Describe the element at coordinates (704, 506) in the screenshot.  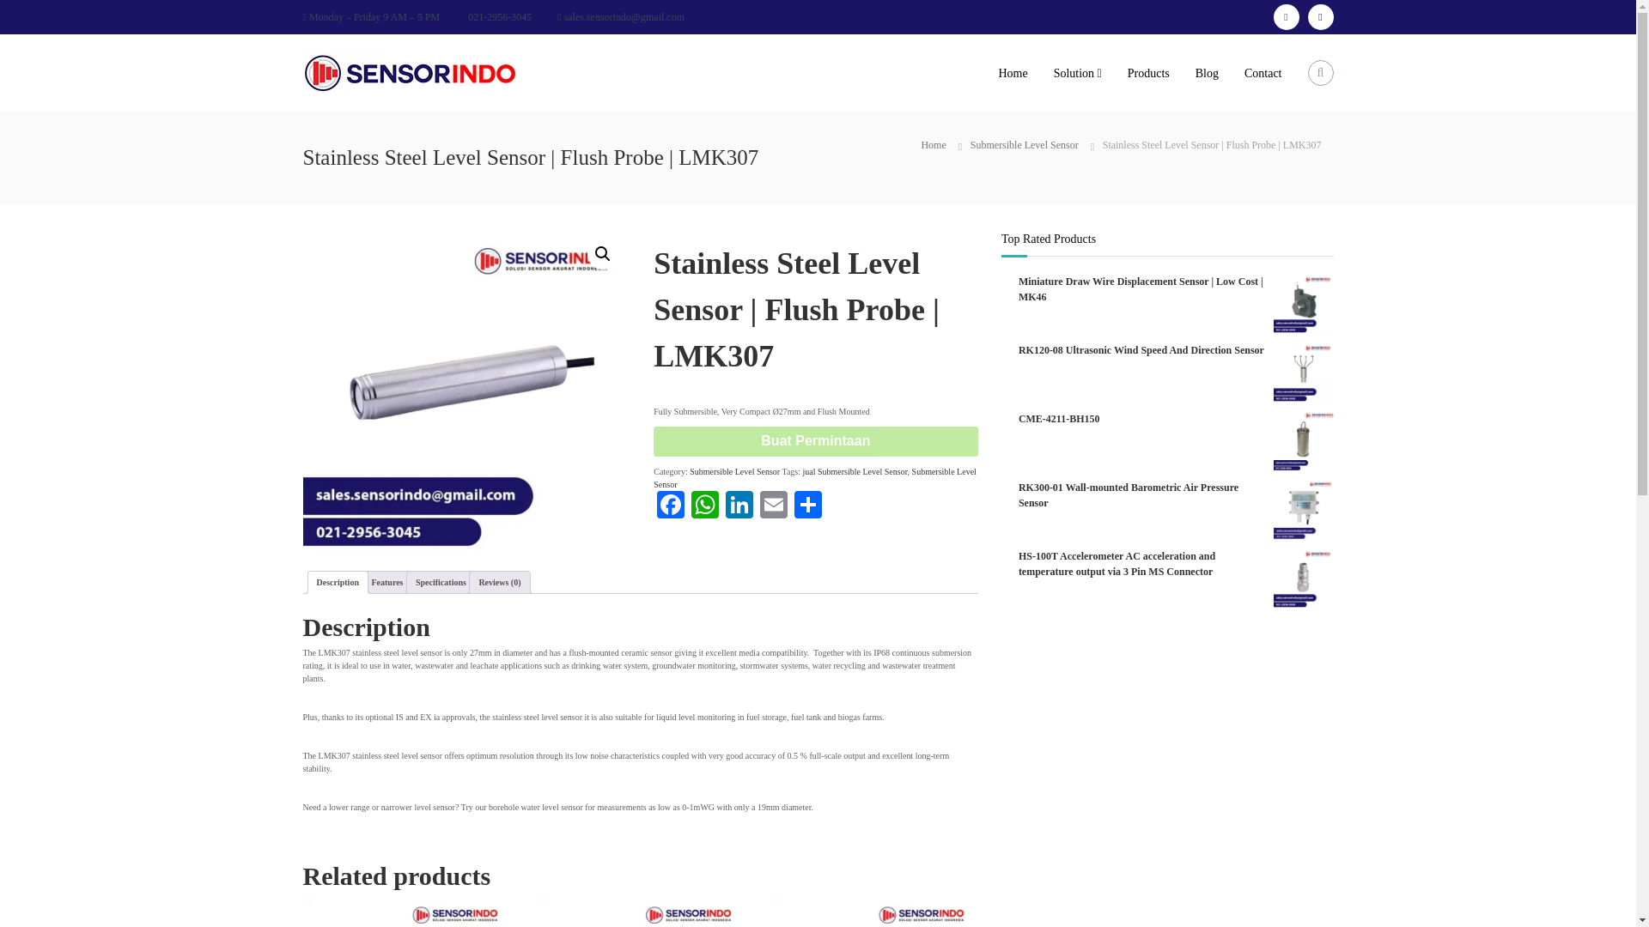
I see `WhatsApp` at that location.